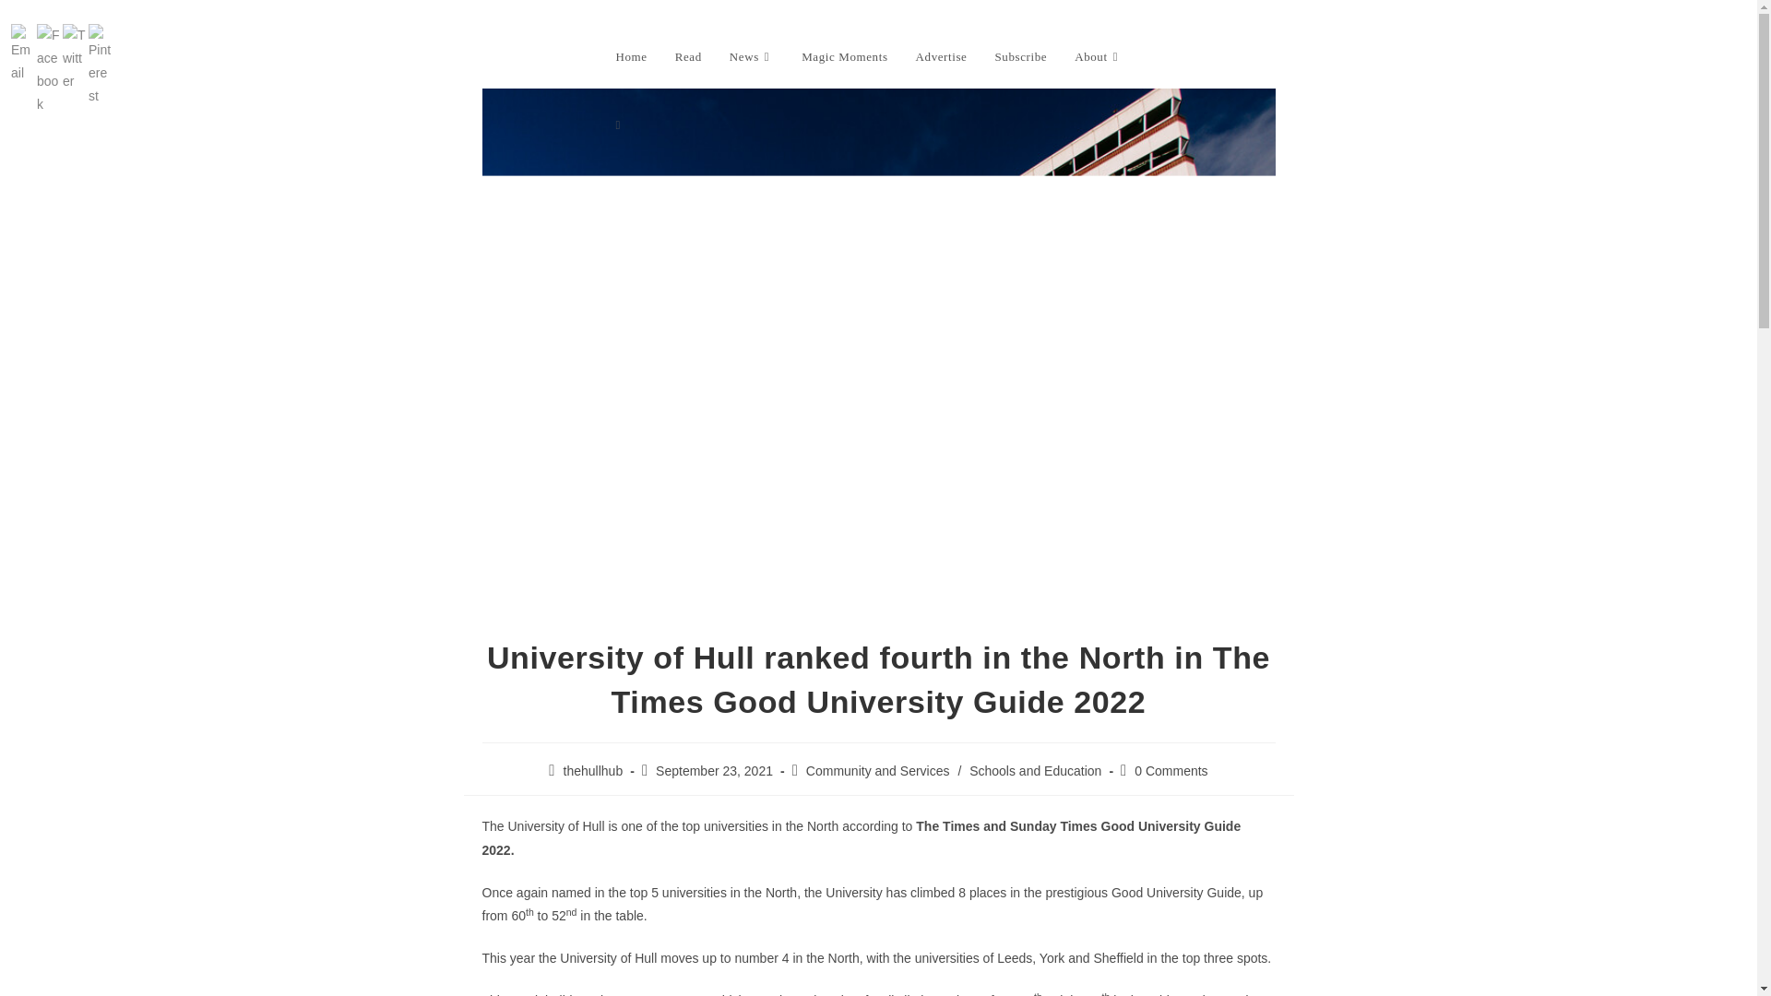  Describe the element at coordinates (592, 771) in the screenshot. I see `Posts by thehullhub` at that location.